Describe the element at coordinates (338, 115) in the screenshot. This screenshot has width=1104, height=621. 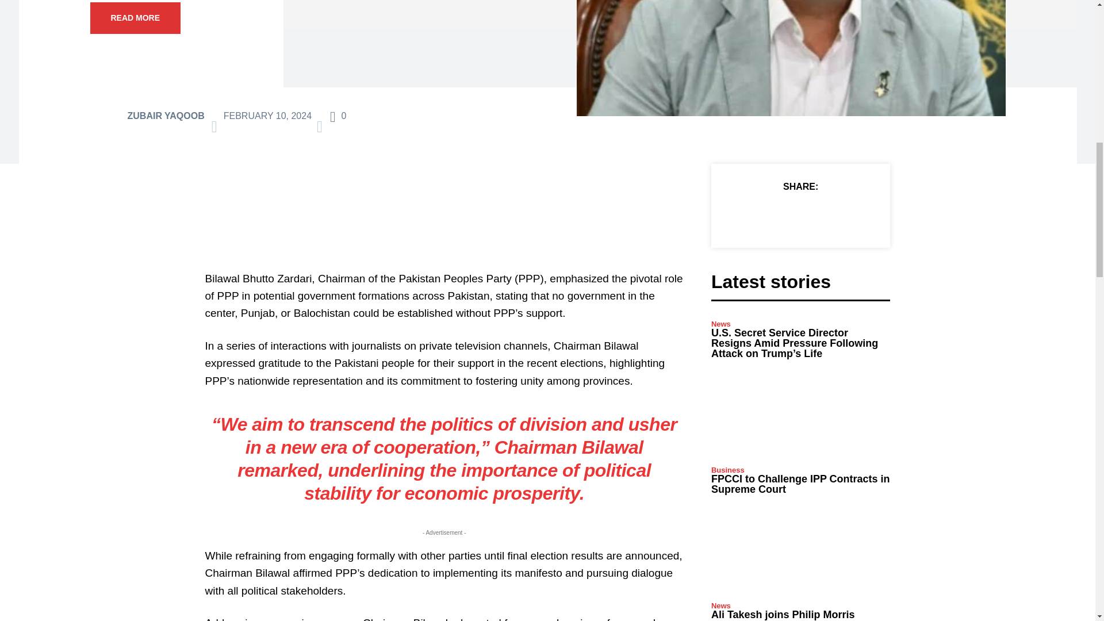
I see `0` at that location.